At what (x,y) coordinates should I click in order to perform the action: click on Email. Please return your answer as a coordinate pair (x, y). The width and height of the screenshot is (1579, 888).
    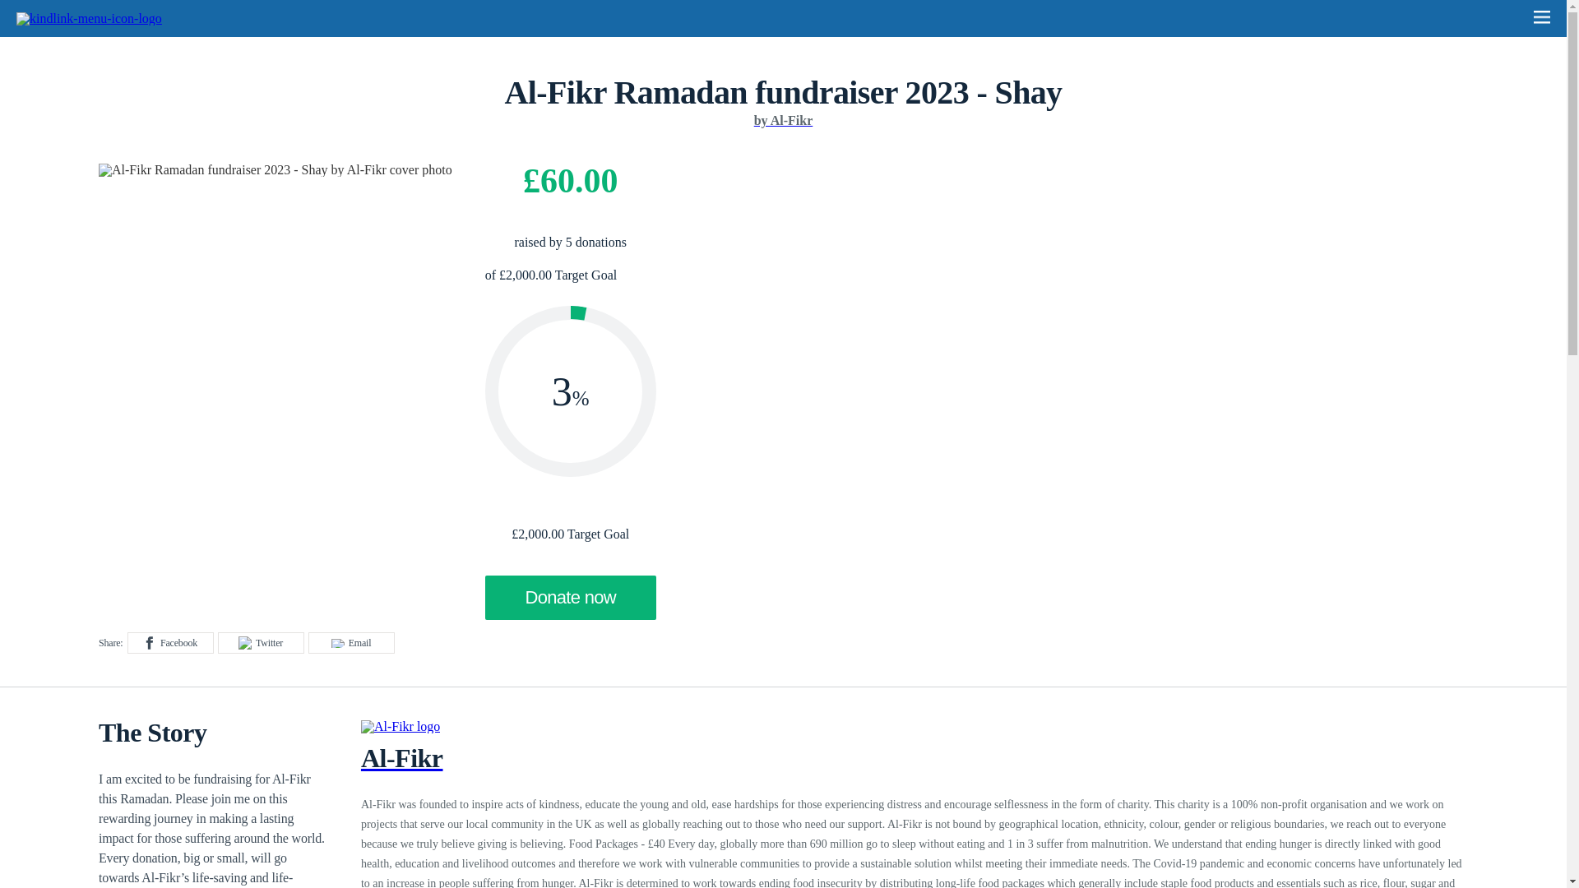
    Looking at the image, I should click on (351, 642).